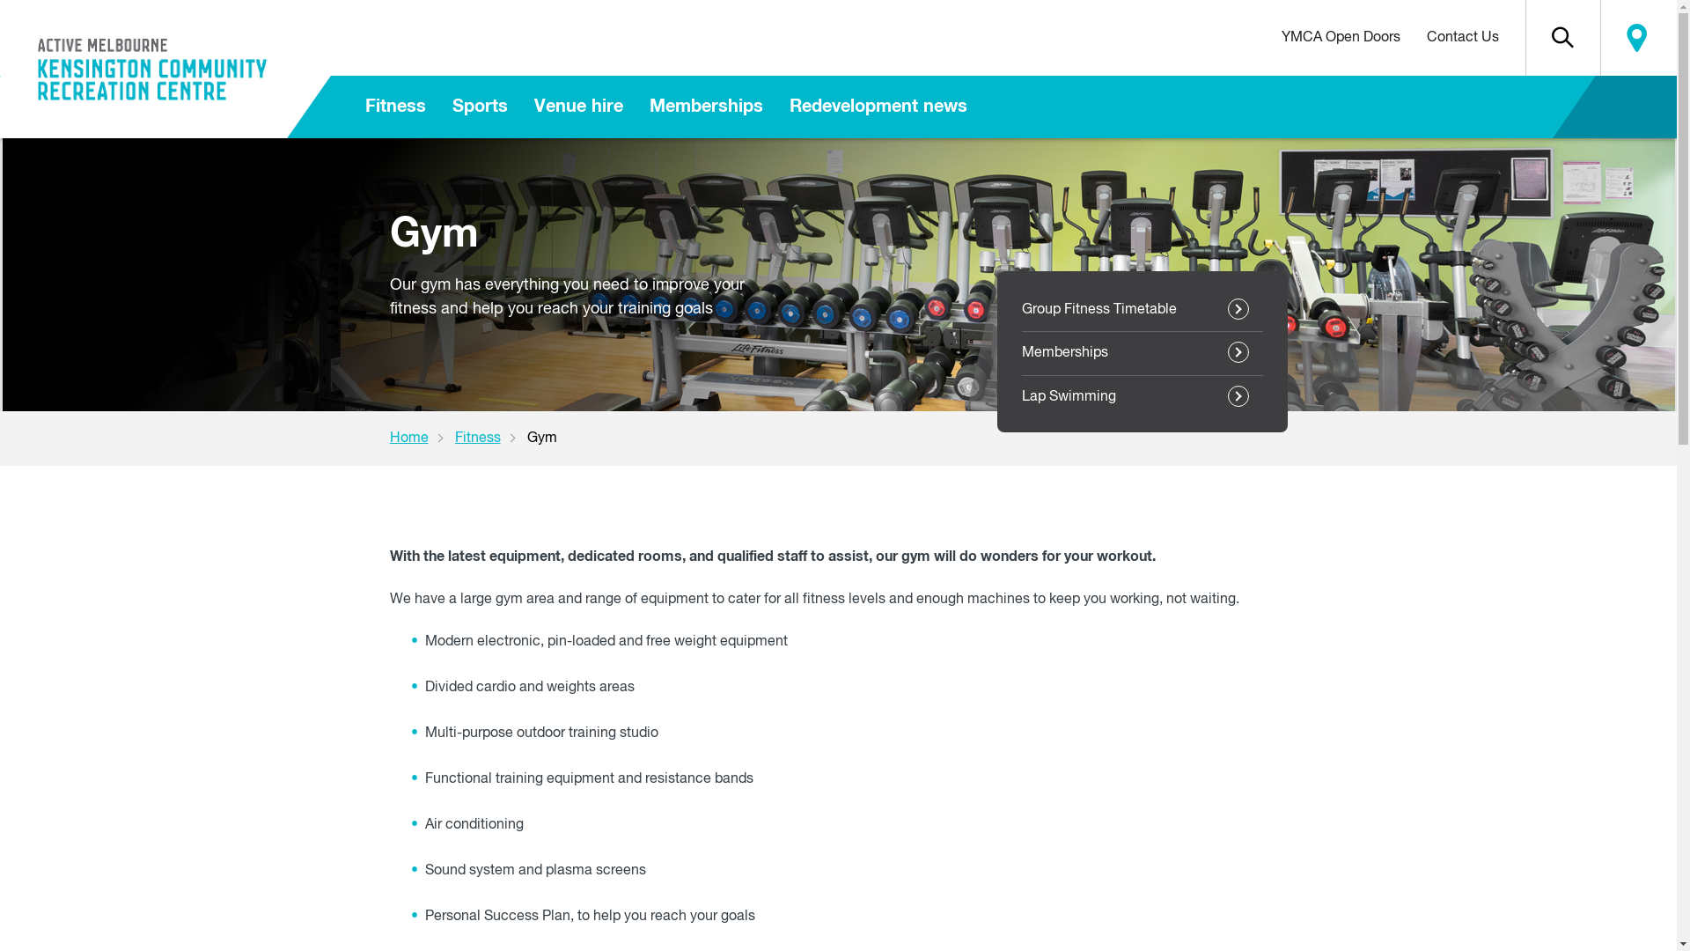 Image resolution: width=1690 pixels, height=951 pixels. I want to click on Memberships, so click(706, 107).